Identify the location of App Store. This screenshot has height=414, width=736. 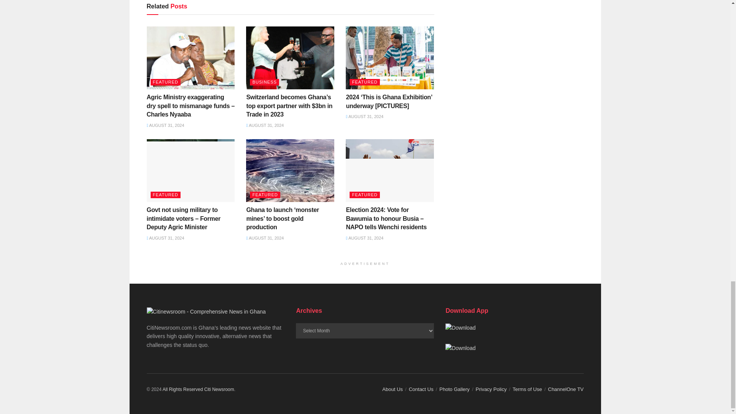
(460, 348).